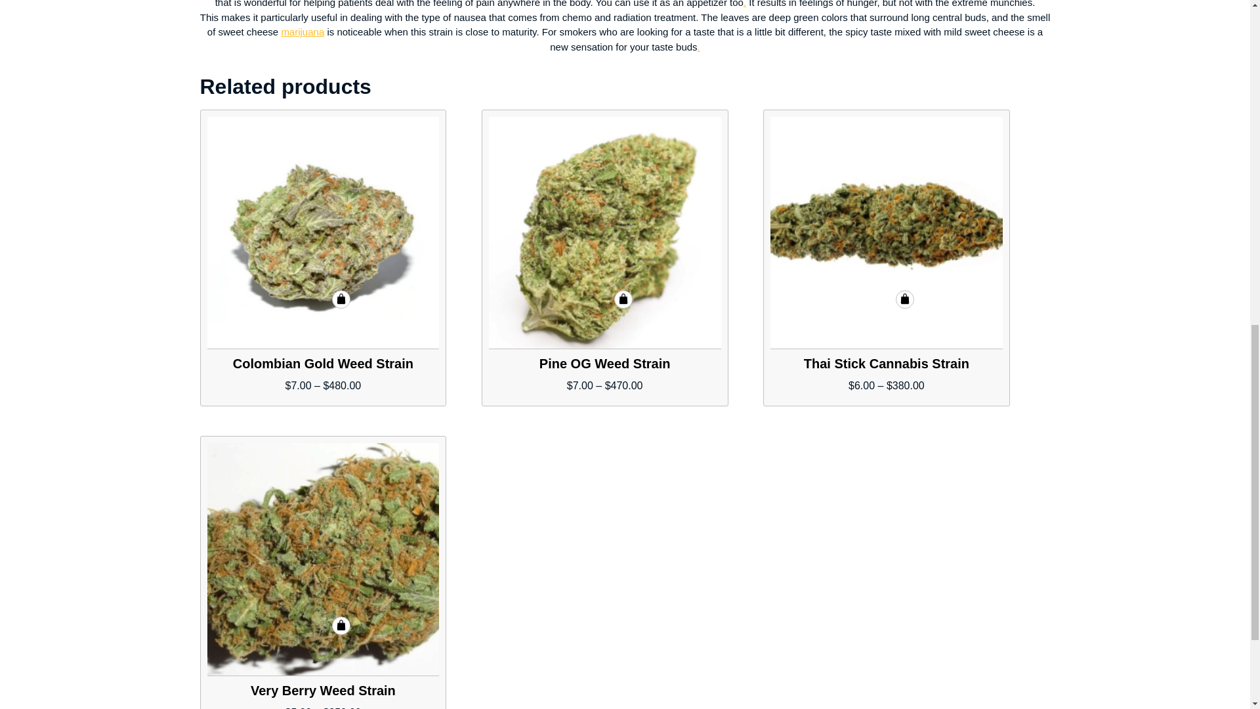 This screenshot has width=1260, height=709. Describe the element at coordinates (886, 234) in the screenshot. I see `Thai Stick Cannabis Strain` at that location.